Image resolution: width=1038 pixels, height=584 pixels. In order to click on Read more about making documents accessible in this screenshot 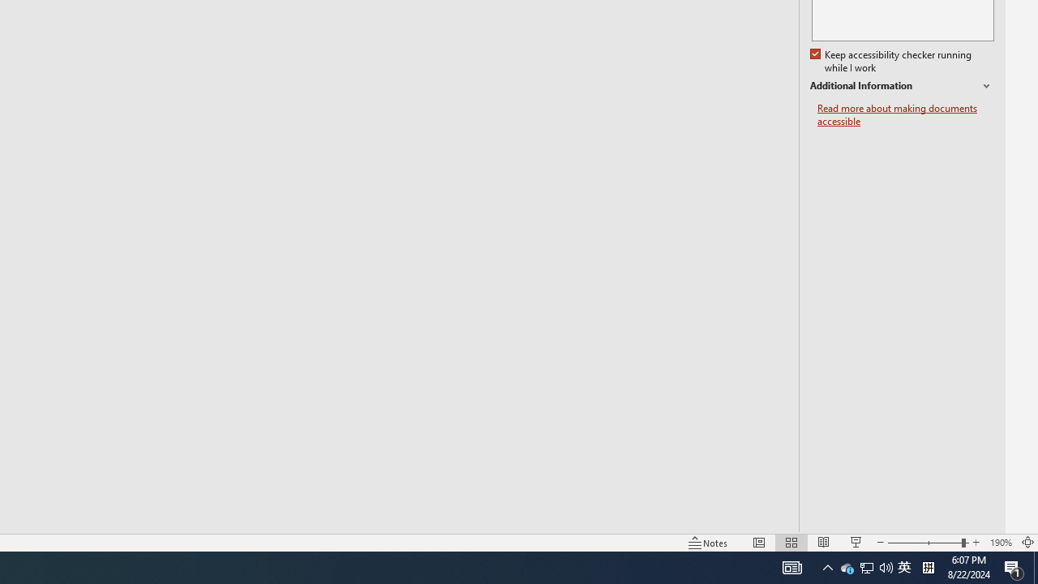, I will do `click(906, 115)`.